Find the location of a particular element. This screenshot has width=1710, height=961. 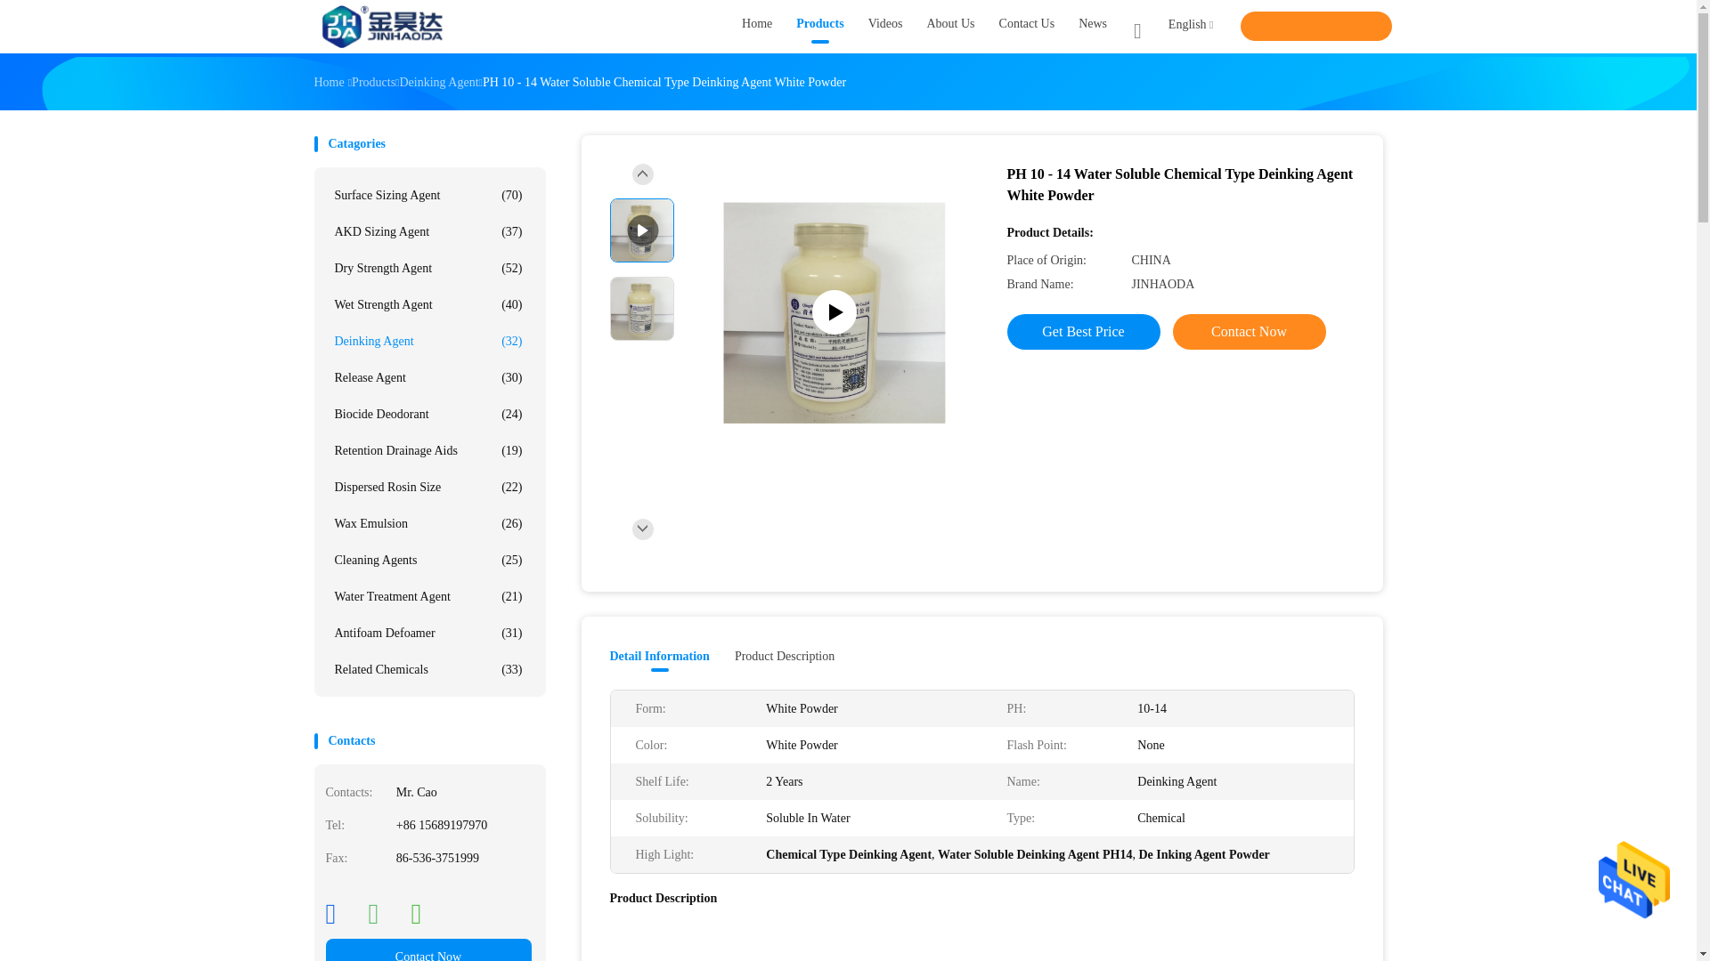

About Us is located at coordinates (950, 27).